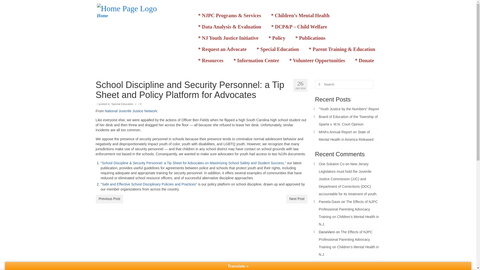  What do you see at coordinates (130, 111) in the screenshot?
I see `National Juvenile Justice Network` at bounding box center [130, 111].